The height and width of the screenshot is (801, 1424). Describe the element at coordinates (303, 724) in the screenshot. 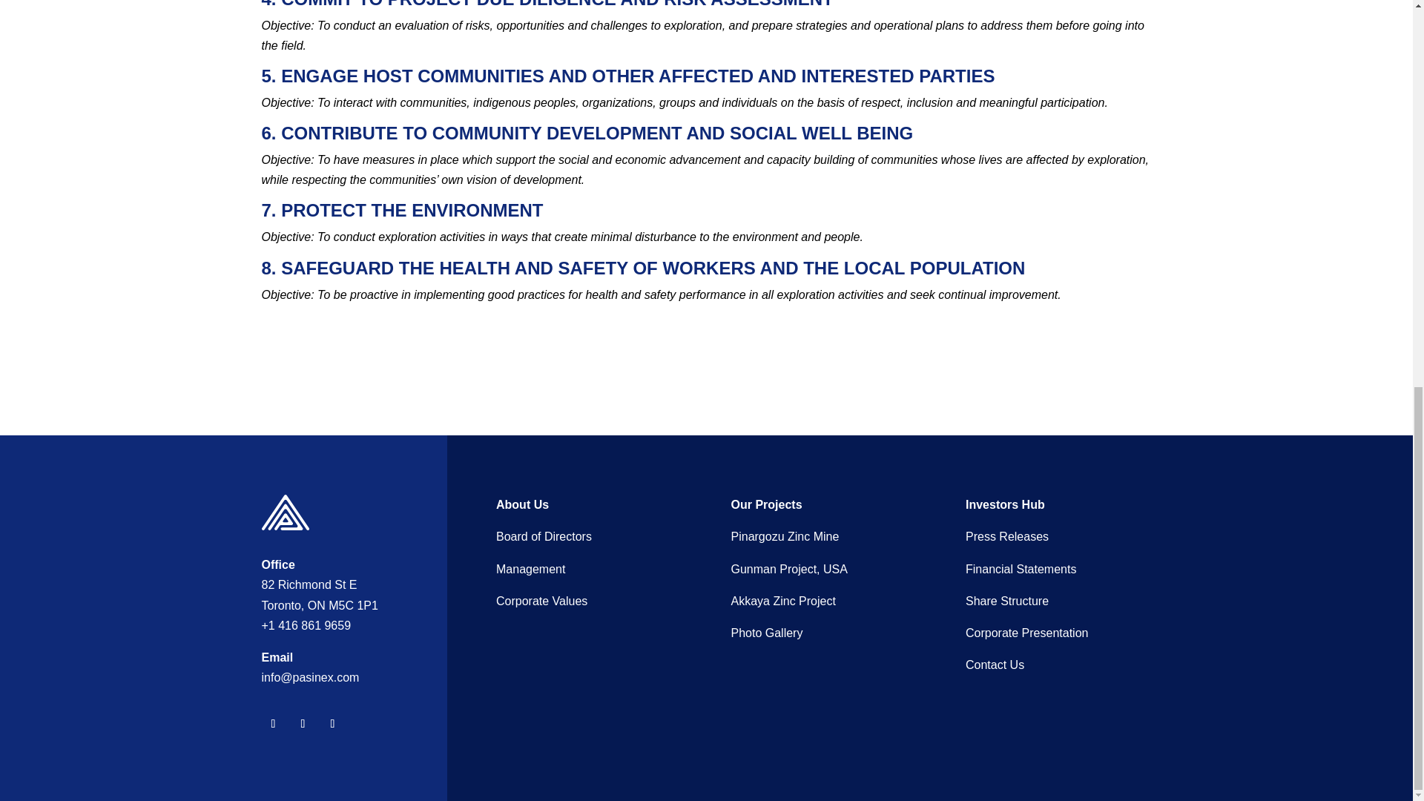

I see `Follow on X` at that location.